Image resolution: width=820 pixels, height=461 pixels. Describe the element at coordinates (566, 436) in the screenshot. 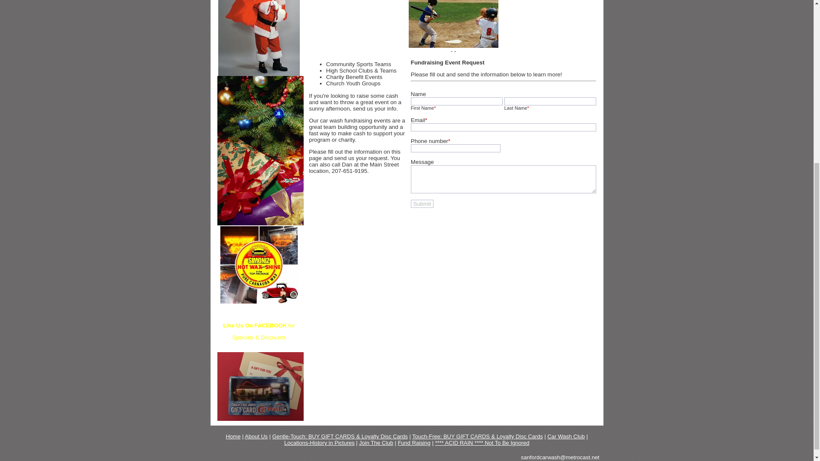

I see `Car Wash Club` at that location.